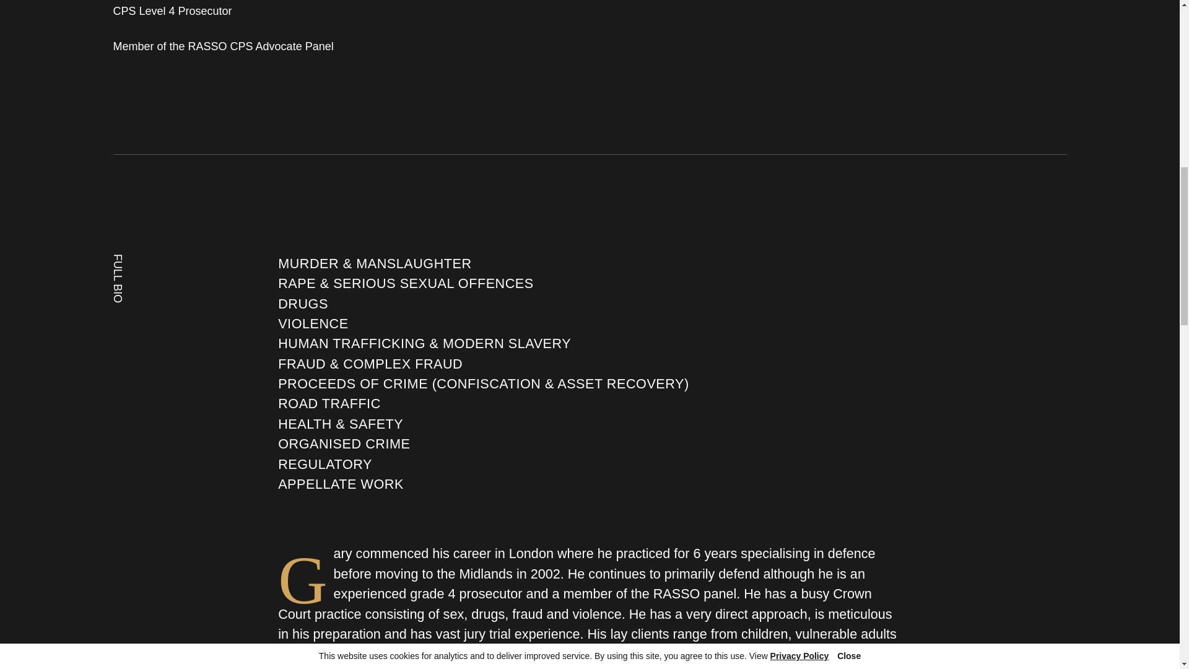 The image size is (1189, 669). Describe the element at coordinates (344, 444) in the screenshot. I see `ORGANISED CRIME` at that location.